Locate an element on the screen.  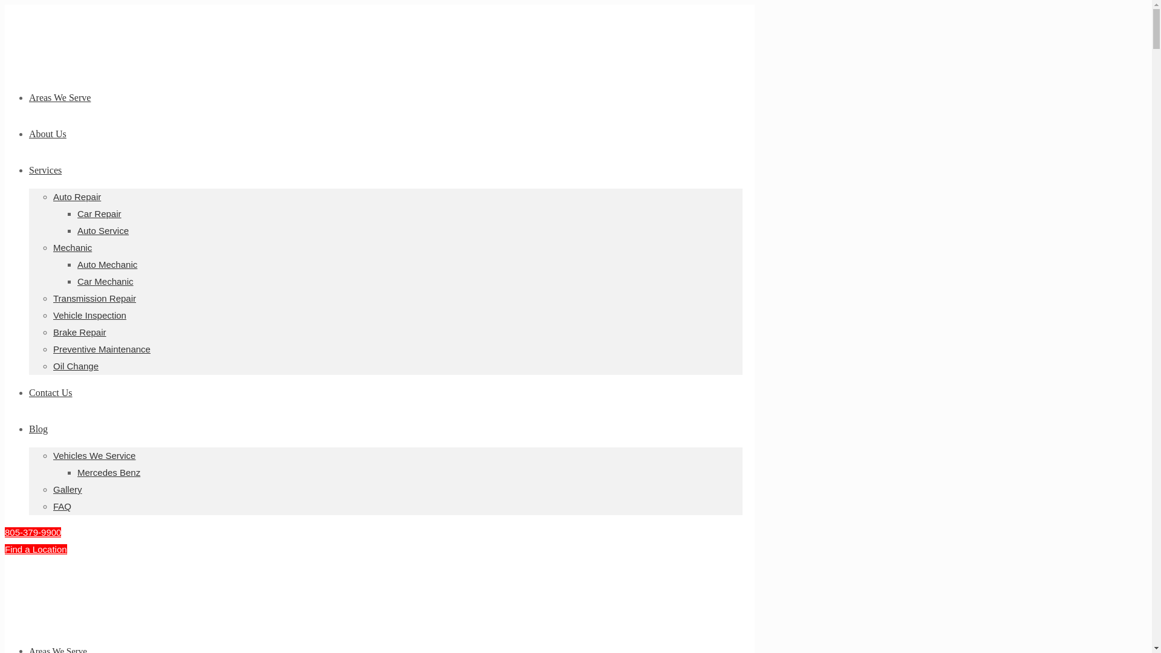
Preventive Maintenance is located at coordinates (102, 349).